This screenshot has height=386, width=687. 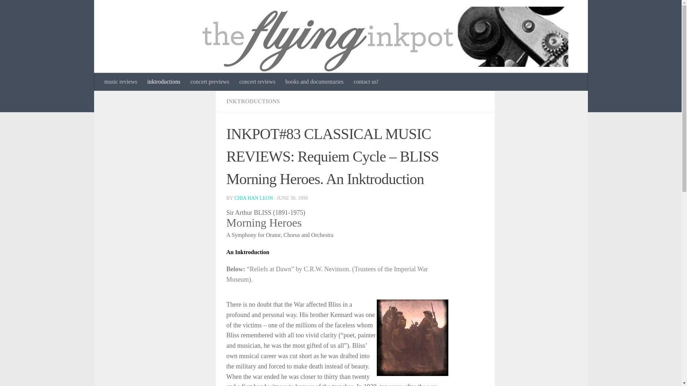 What do you see at coordinates (315, 81) in the screenshot?
I see `books and documentaries` at bounding box center [315, 81].